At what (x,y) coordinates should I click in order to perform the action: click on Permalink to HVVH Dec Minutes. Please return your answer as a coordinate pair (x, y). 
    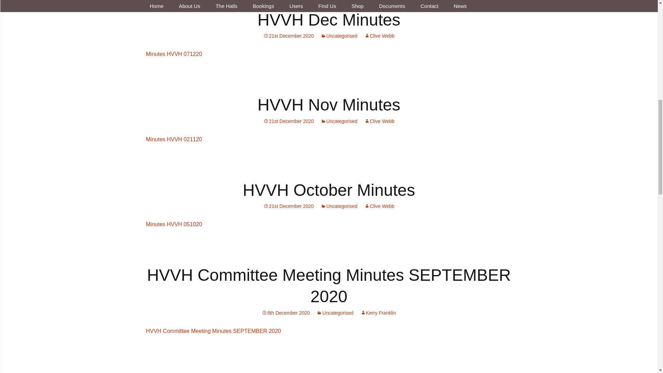
    Looking at the image, I should click on (288, 36).